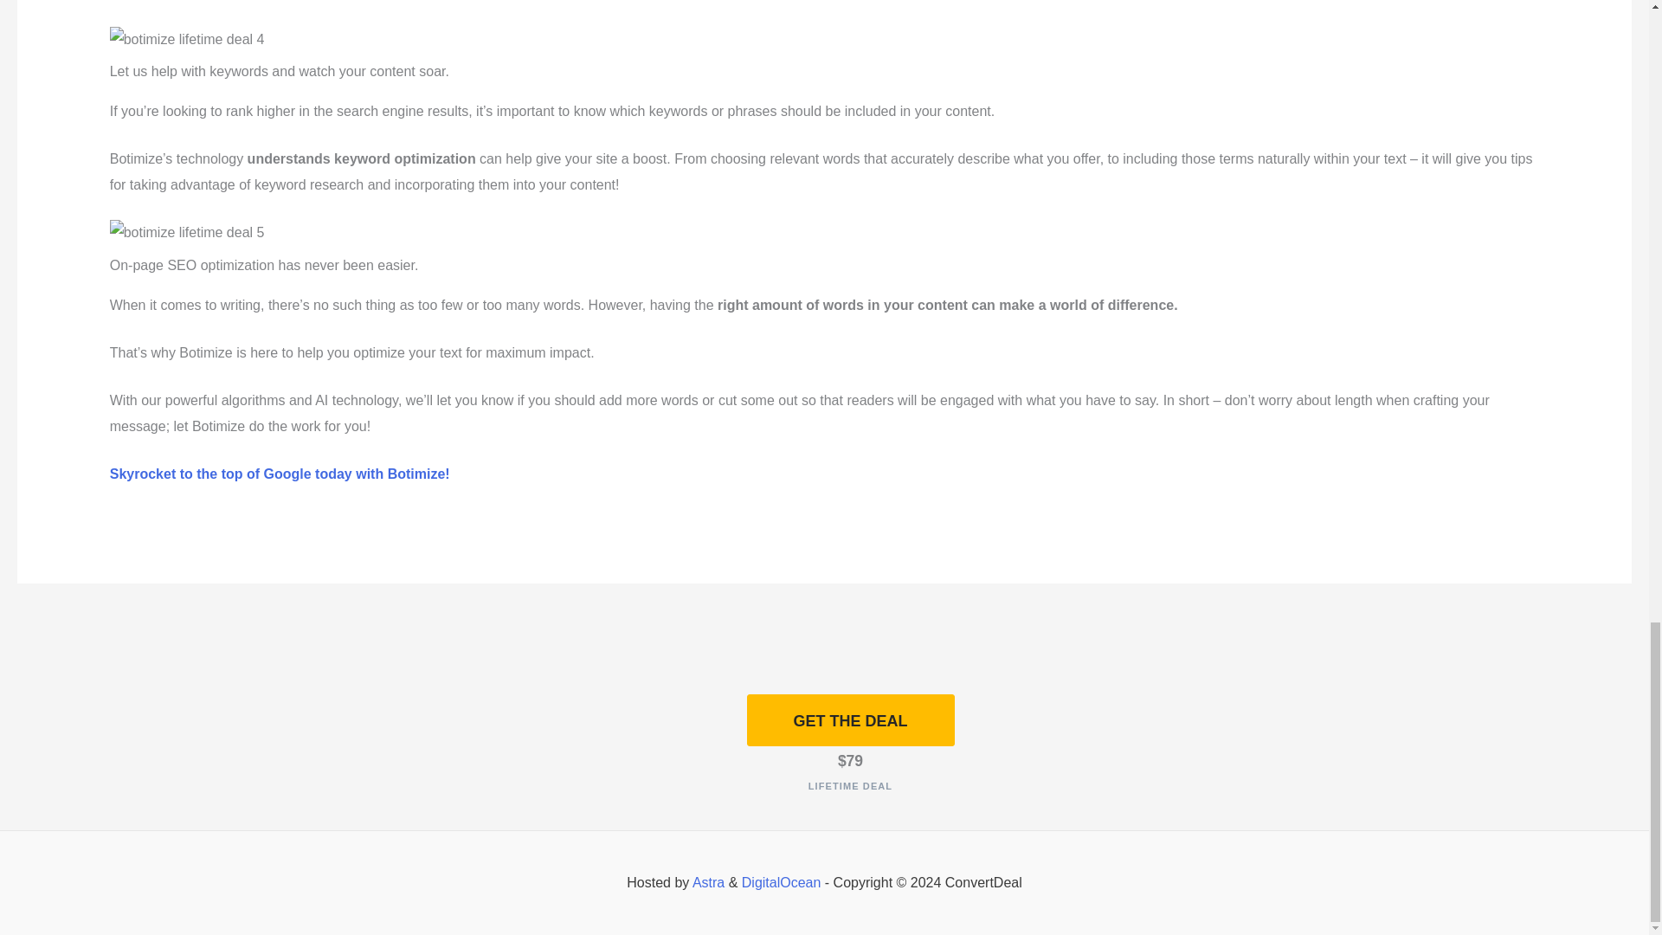 This screenshot has width=1662, height=935. Describe the element at coordinates (850, 720) in the screenshot. I see `GET THE DEAL` at that location.